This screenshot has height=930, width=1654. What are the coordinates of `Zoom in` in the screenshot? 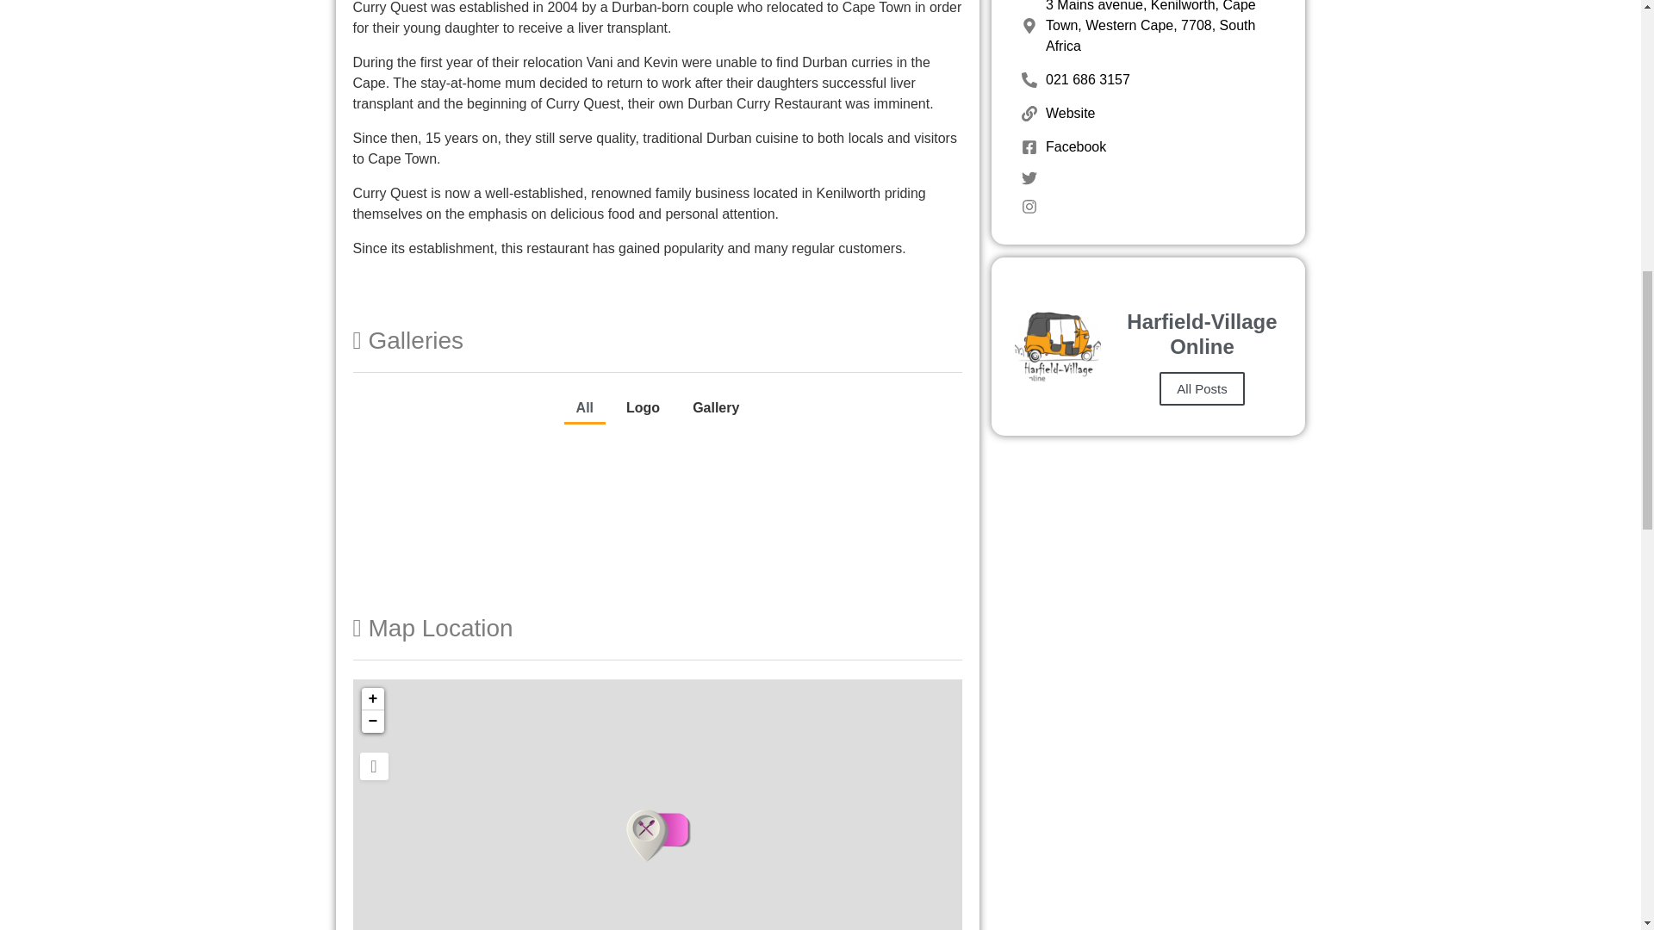 It's located at (372, 699).